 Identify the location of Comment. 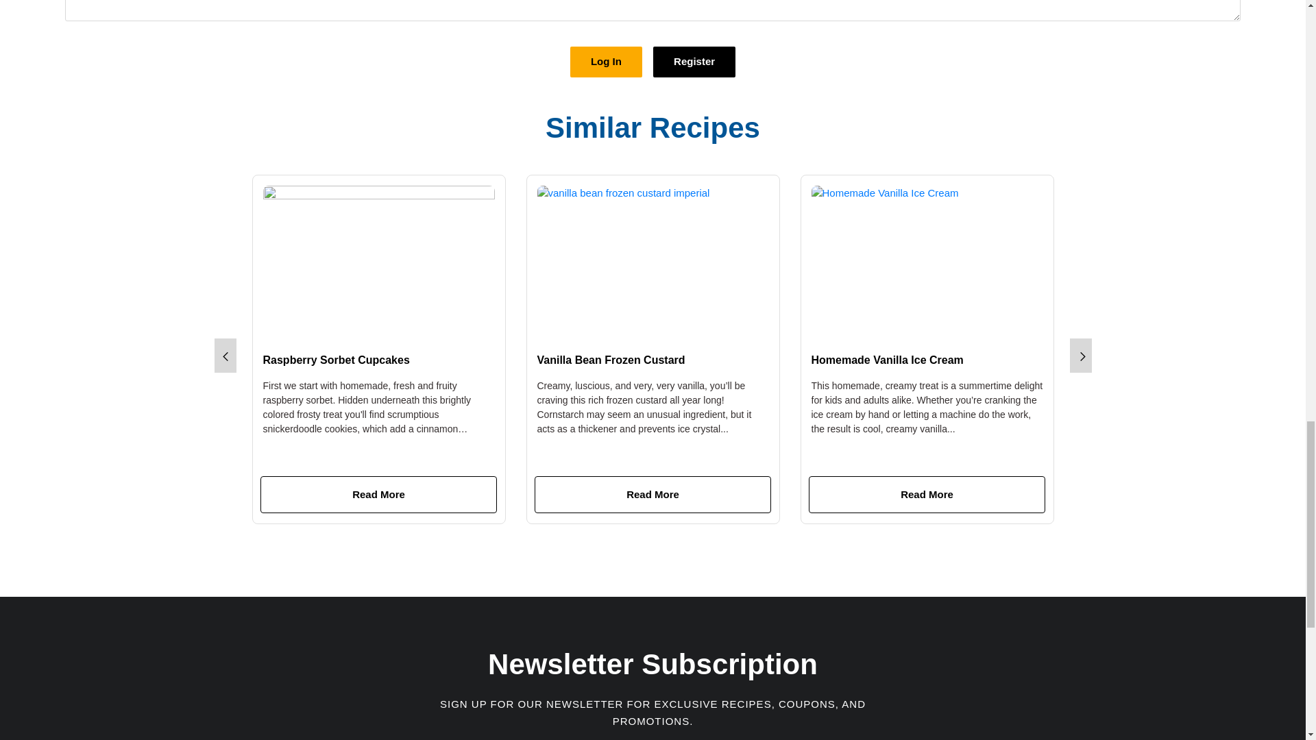
(602, 321).